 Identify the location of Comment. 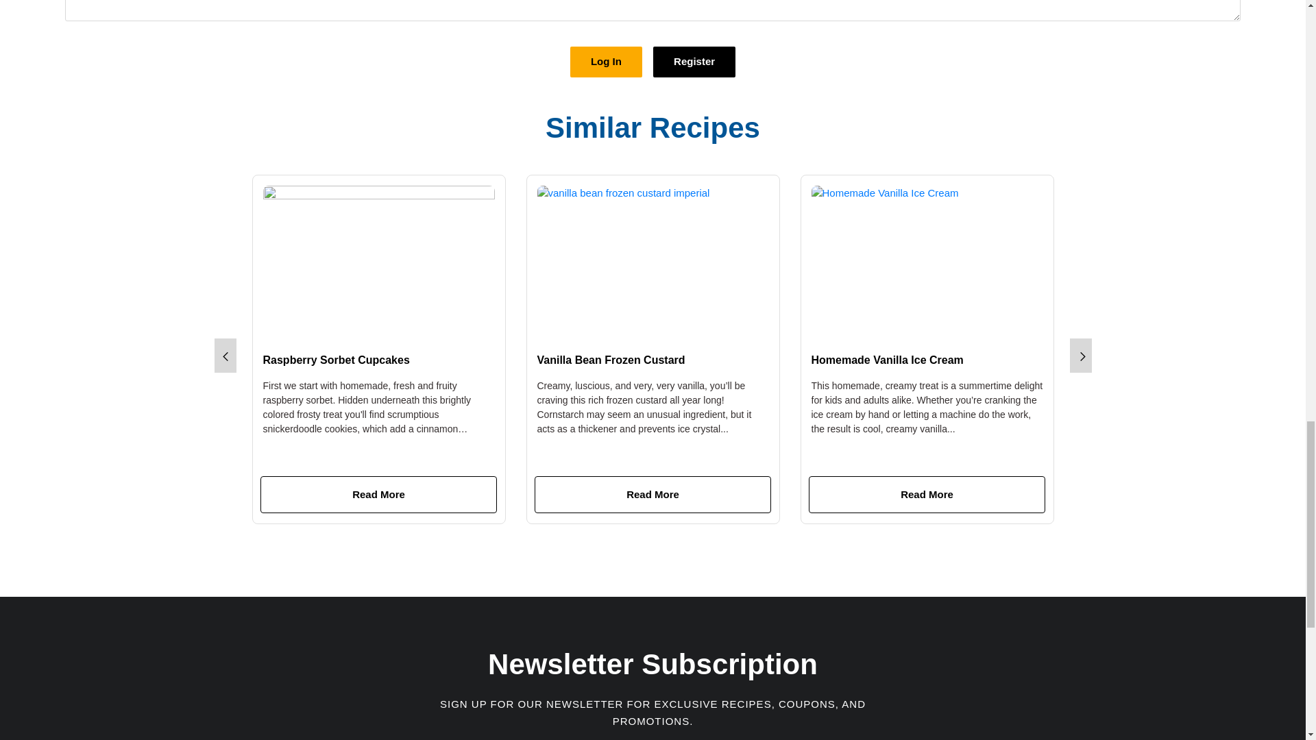
(602, 321).